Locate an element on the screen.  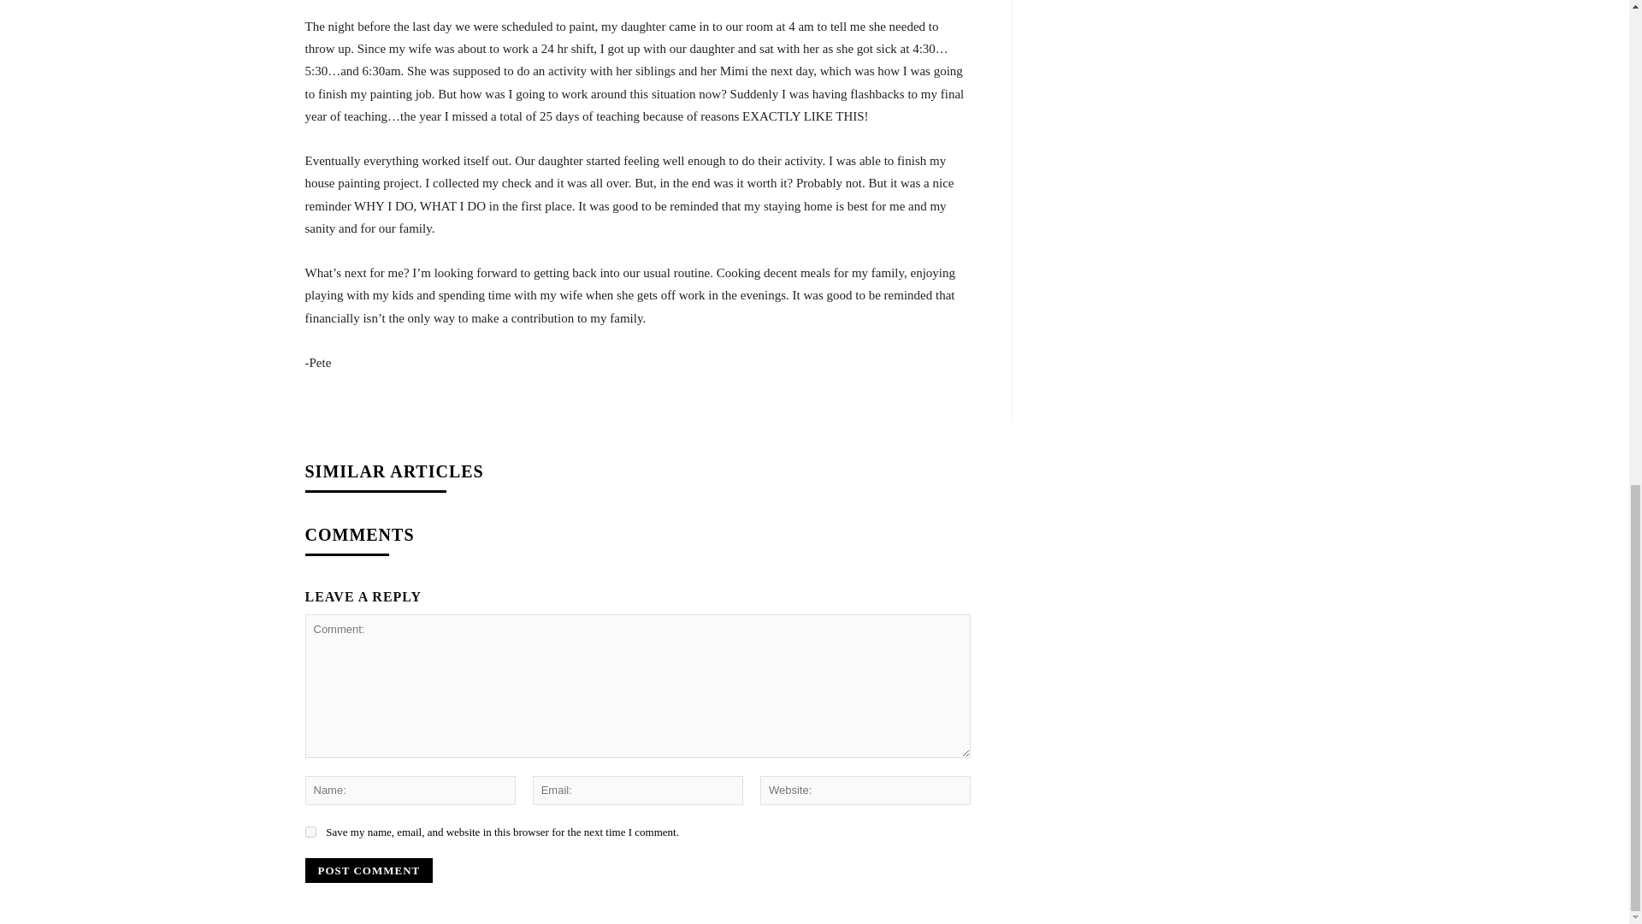
yes is located at coordinates (310, 832).